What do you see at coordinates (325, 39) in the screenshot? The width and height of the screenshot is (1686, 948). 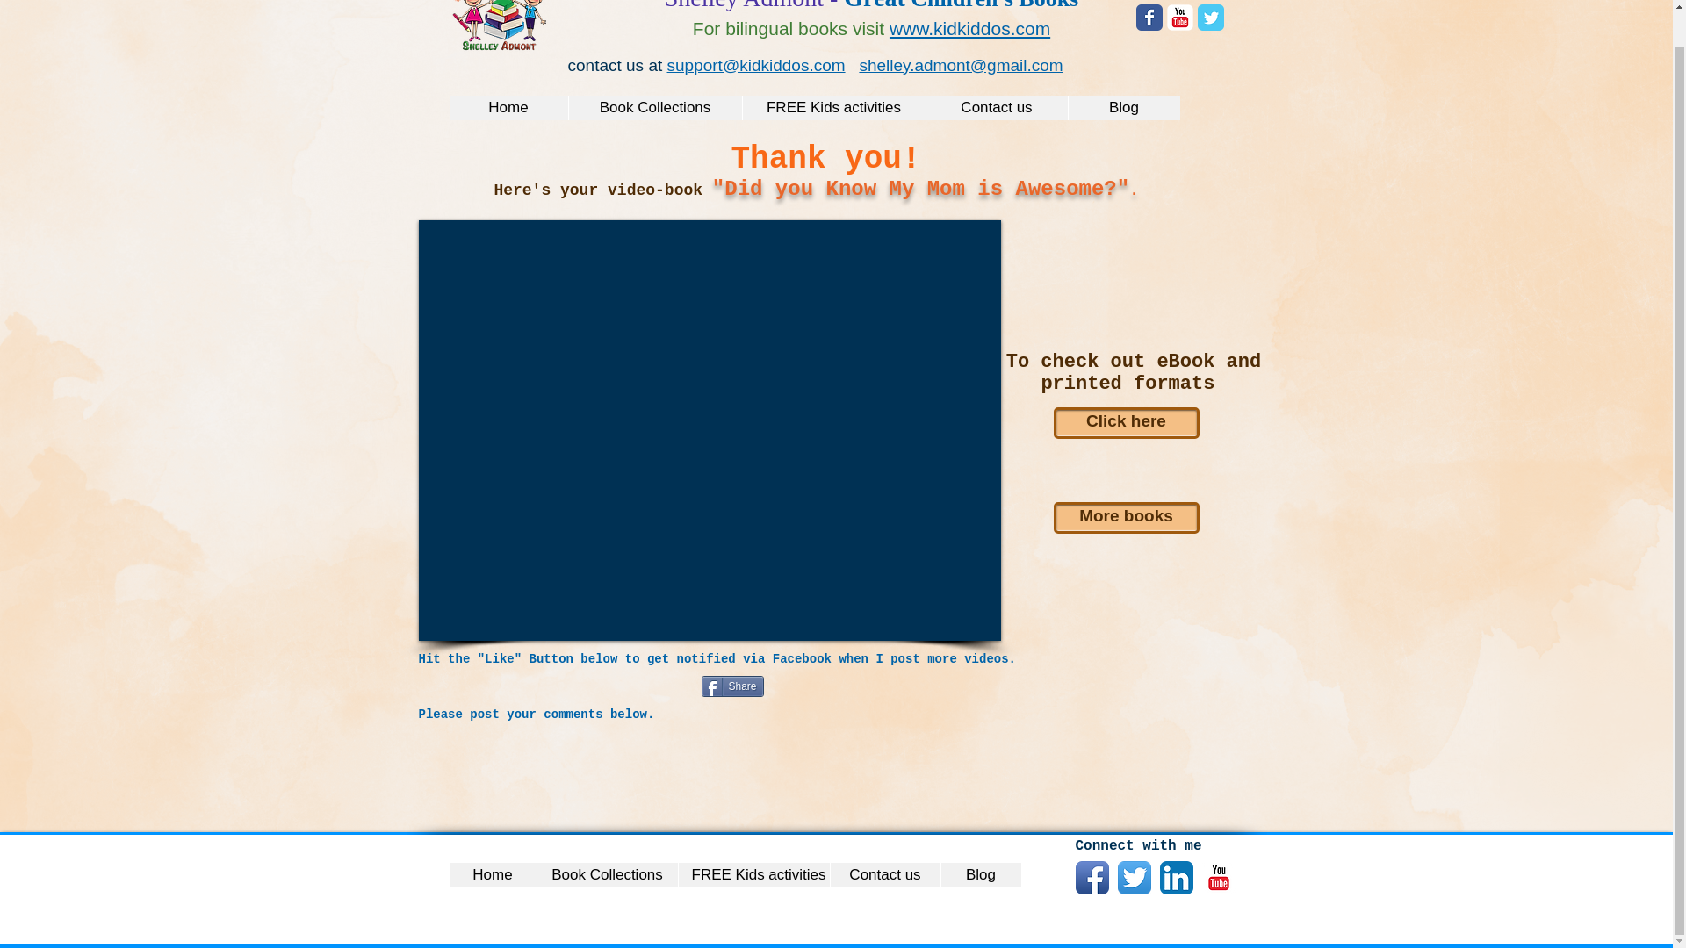 I see `Embedded Content` at bounding box center [325, 39].